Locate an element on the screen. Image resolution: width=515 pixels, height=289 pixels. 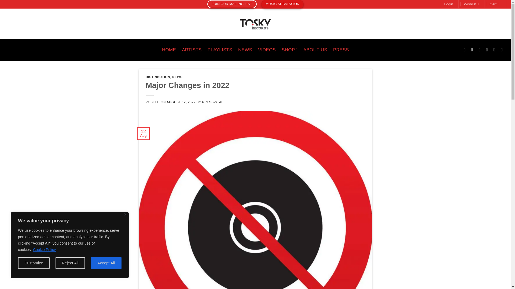
Wishlist is located at coordinates (471, 4).